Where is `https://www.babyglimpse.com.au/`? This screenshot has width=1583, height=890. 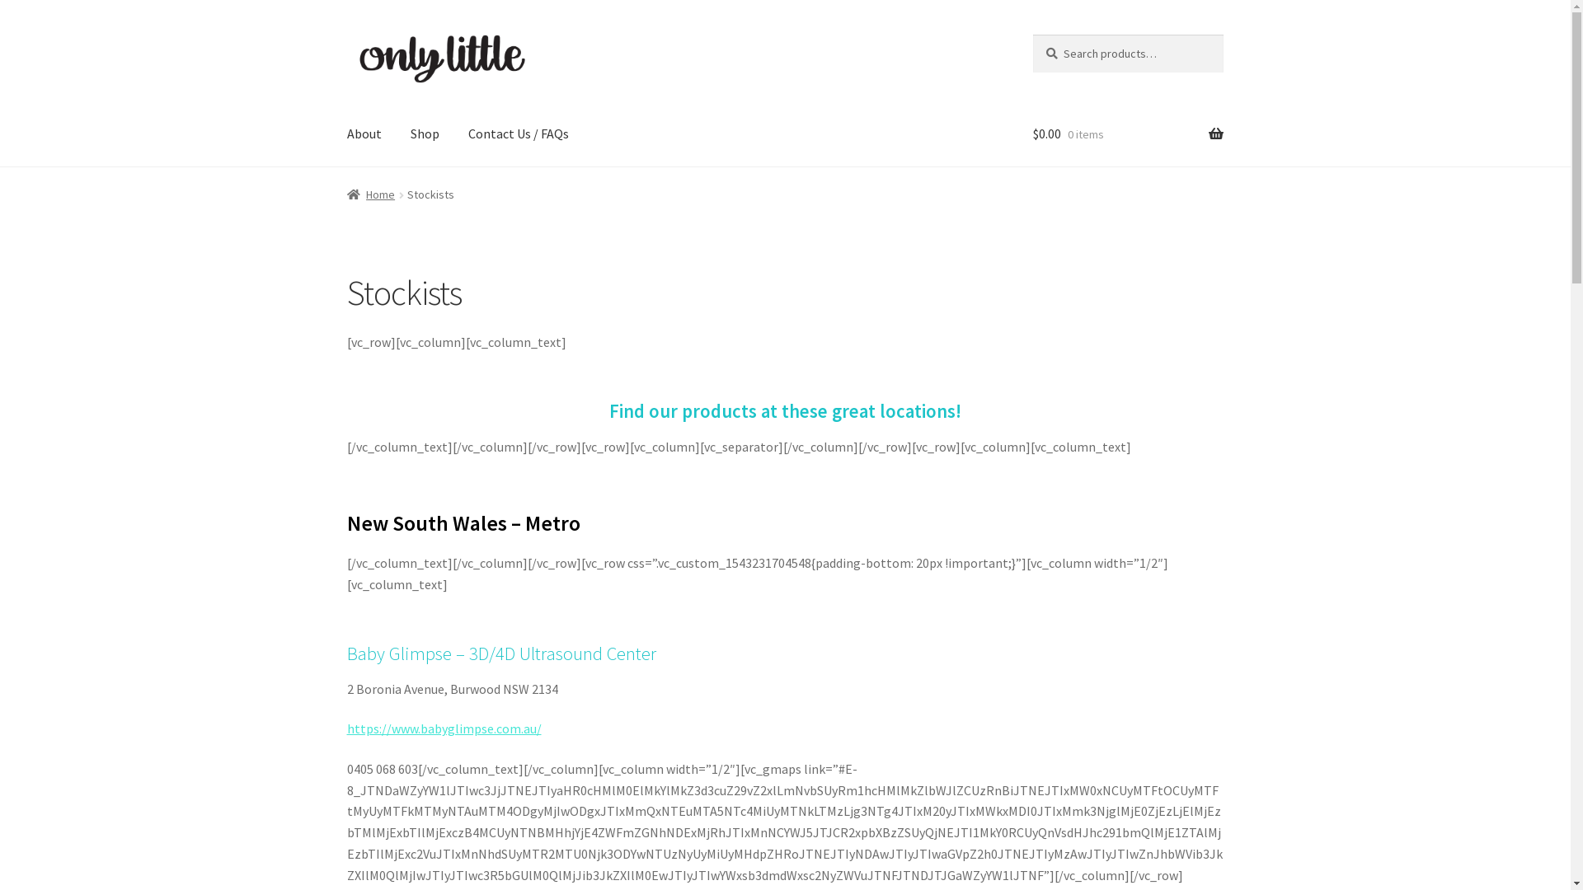
https://www.babyglimpse.com.au/ is located at coordinates (444, 728).